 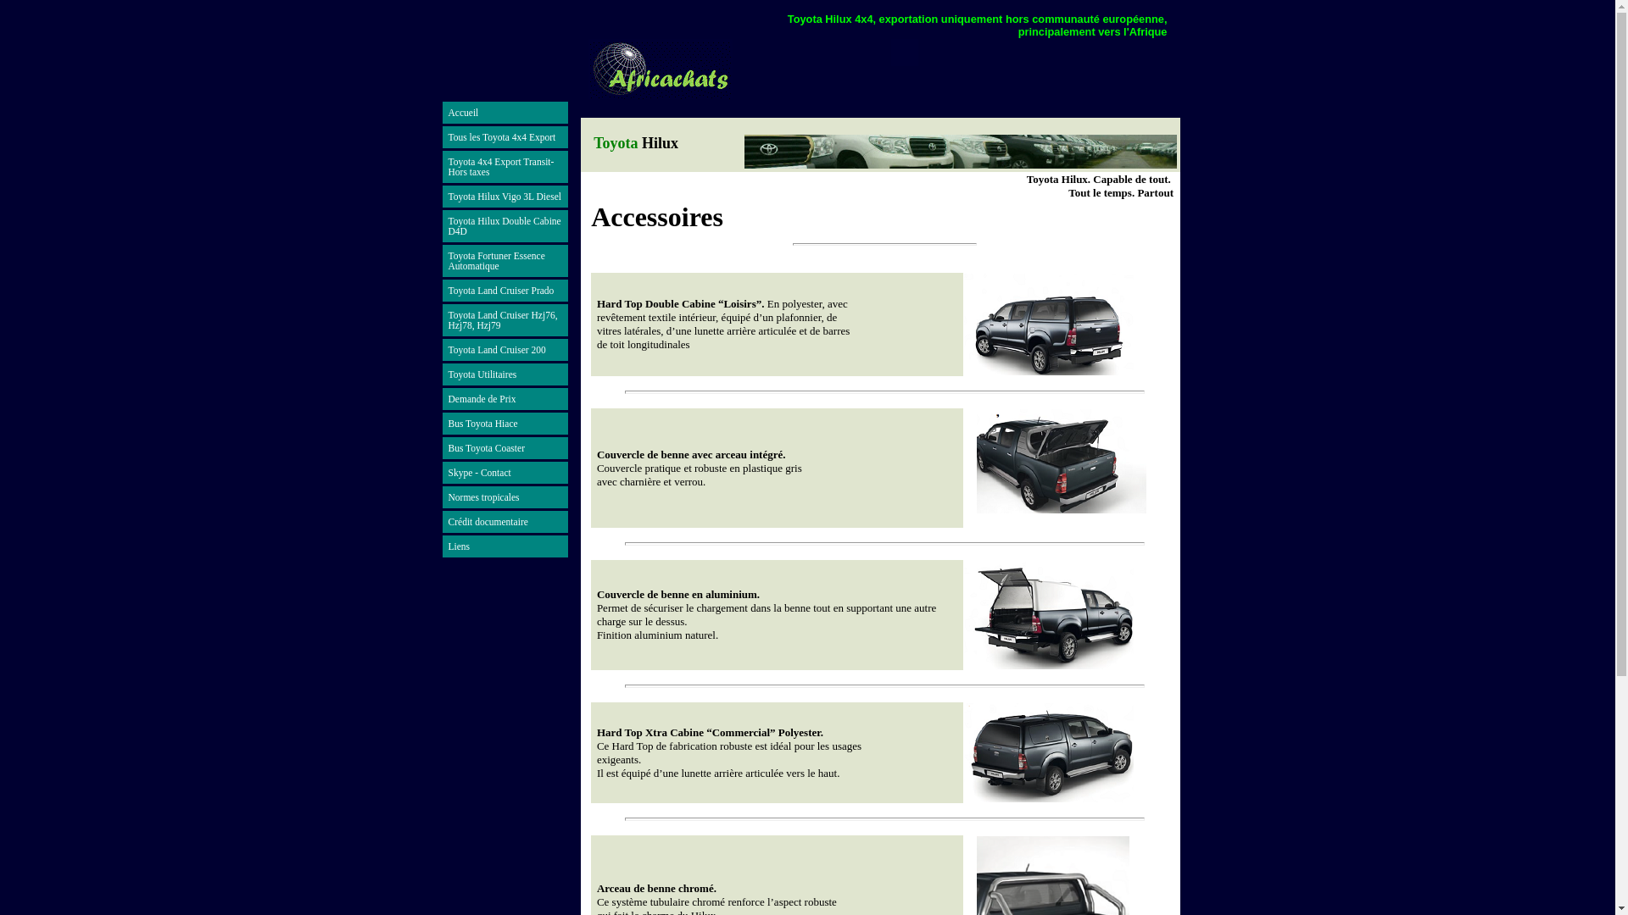 What do you see at coordinates (505, 168) in the screenshot?
I see `Toyota 4x4 Export Transit-Hors taxes` at bounding box center [505, 168].